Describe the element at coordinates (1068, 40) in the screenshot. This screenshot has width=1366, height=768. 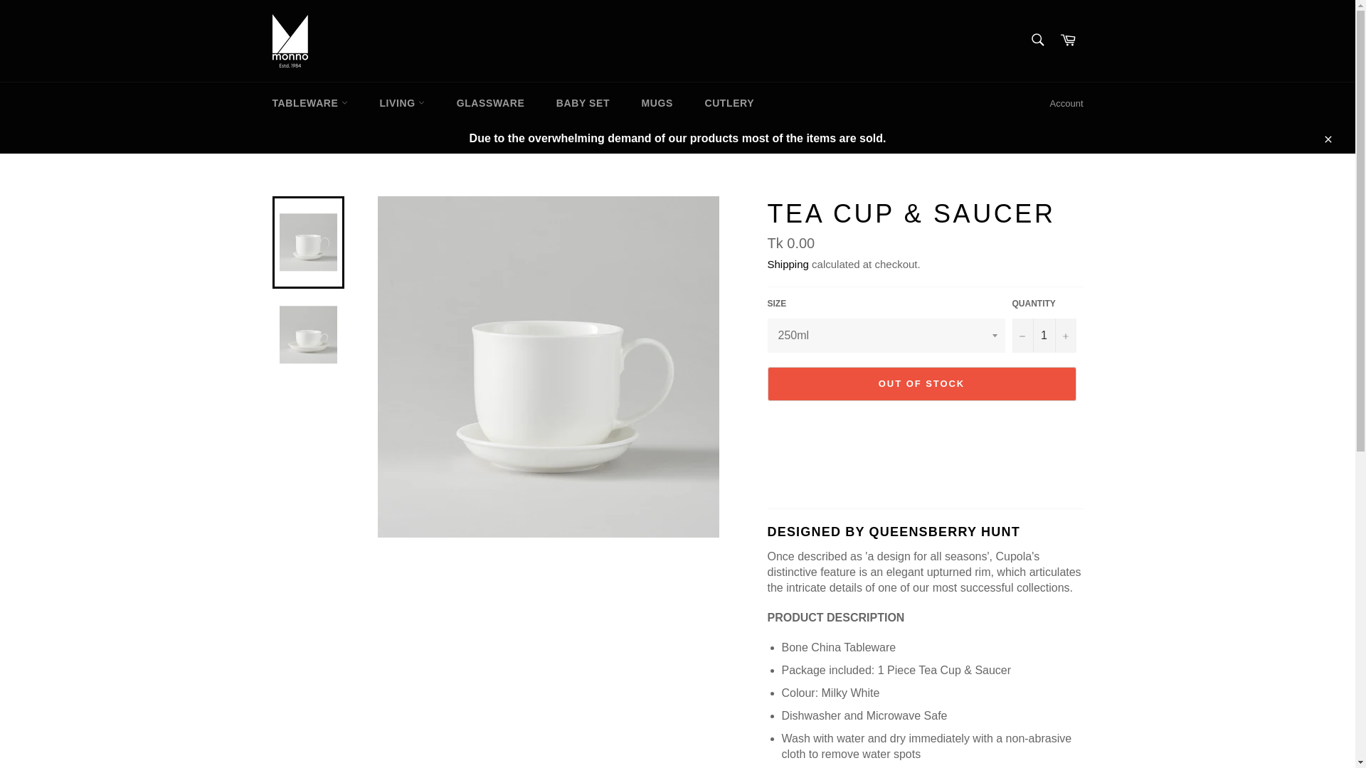
I see `Cart` at that location.